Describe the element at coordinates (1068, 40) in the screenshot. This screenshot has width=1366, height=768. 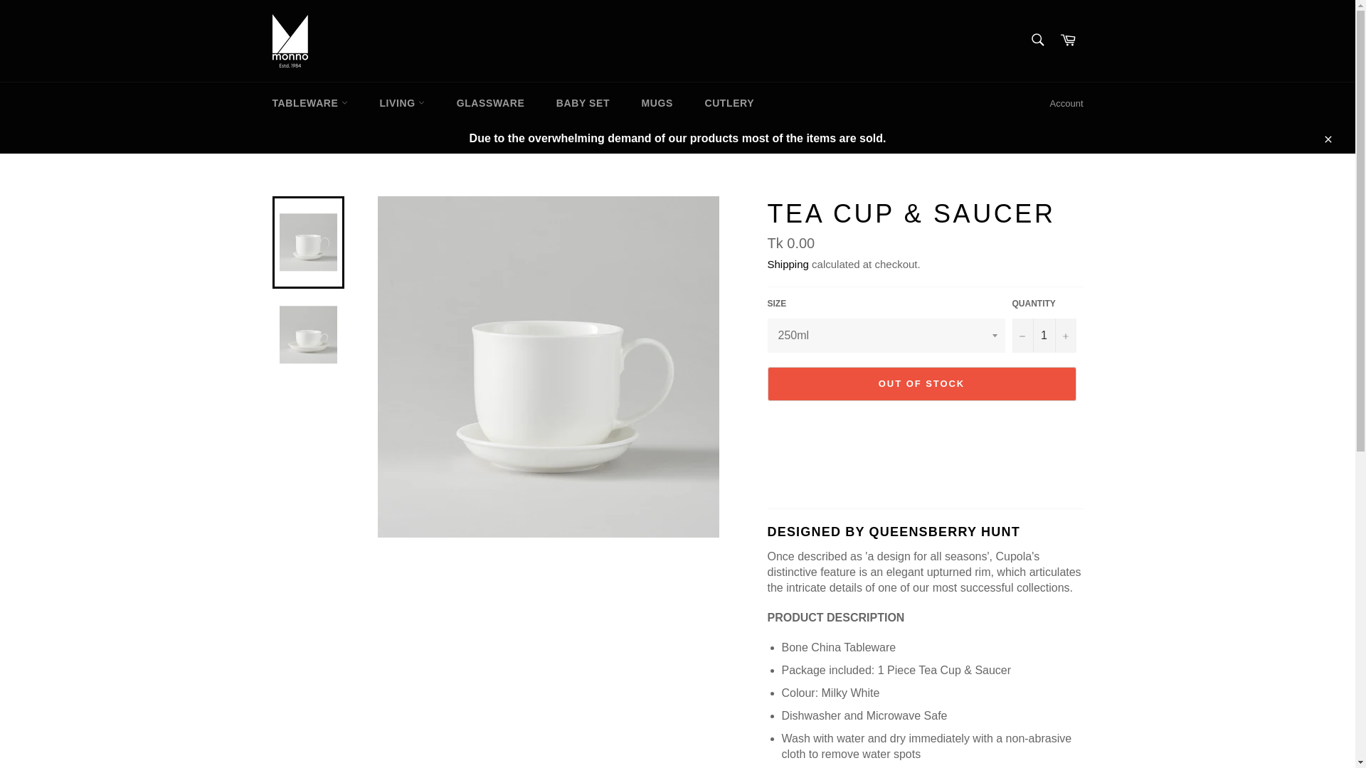
I see `Cart` at that location.